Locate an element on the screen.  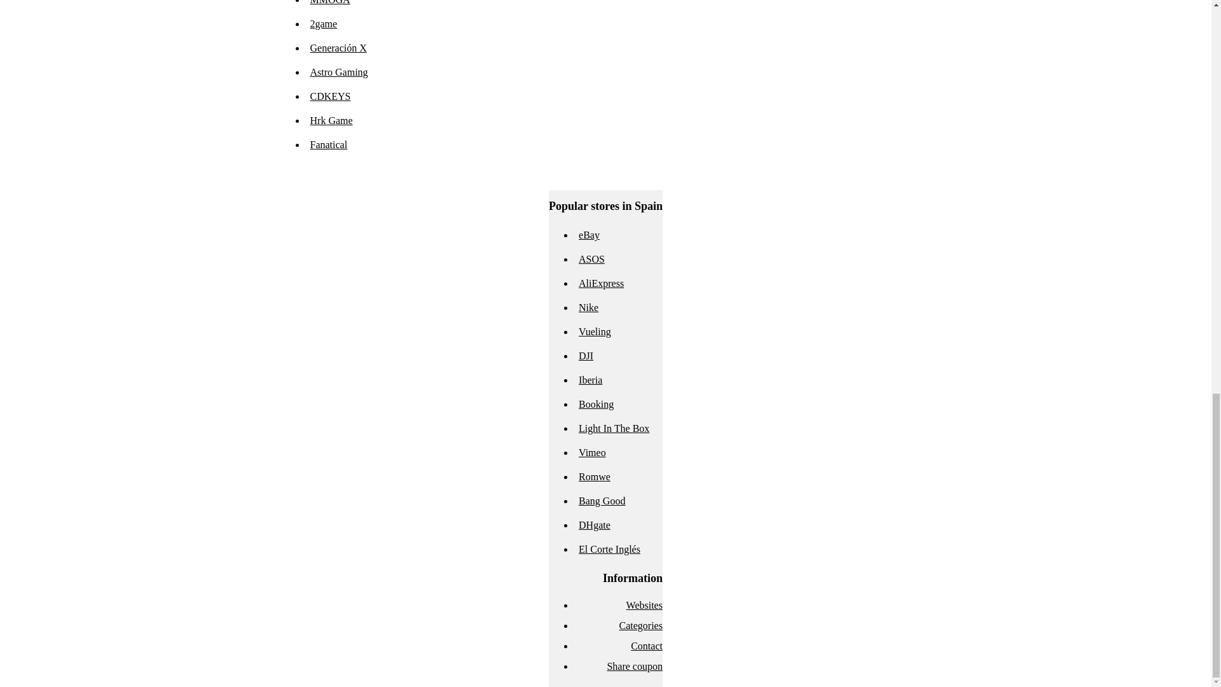
Bang Good is located at coordinates (602, 500).